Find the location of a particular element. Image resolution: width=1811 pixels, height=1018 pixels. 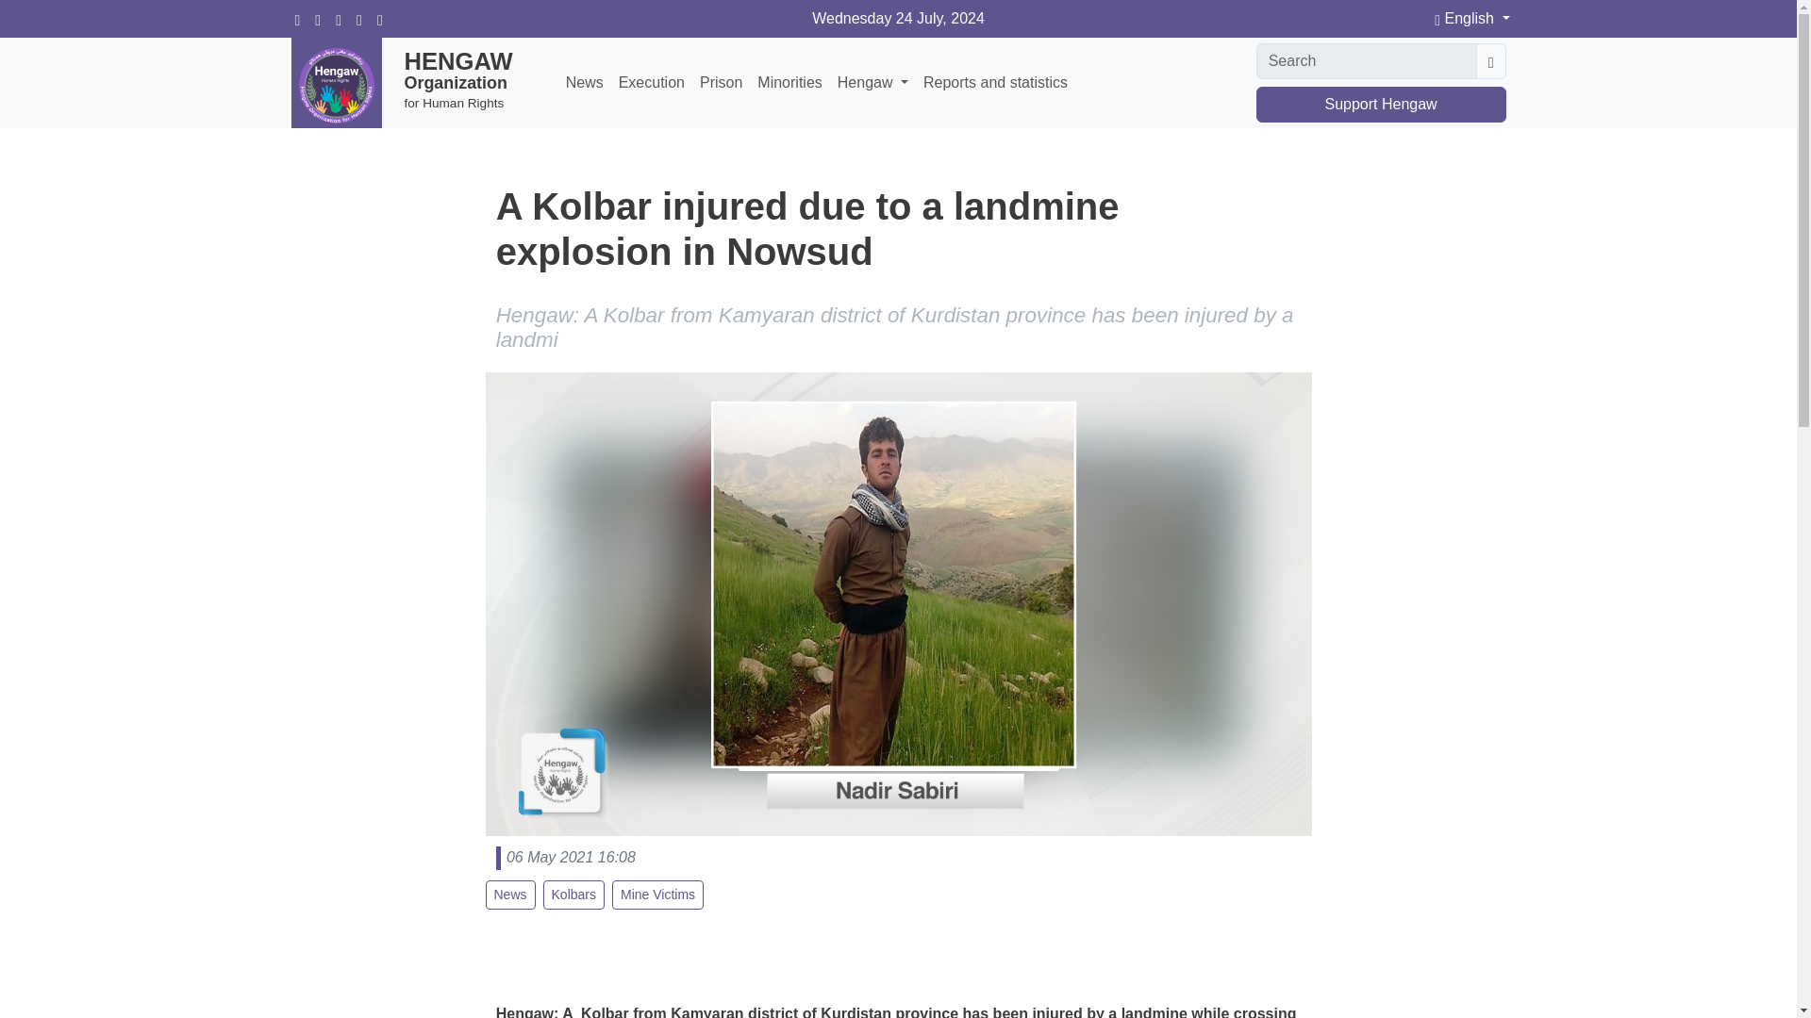

Support Hengaw is located at coordinates (1381, 104).